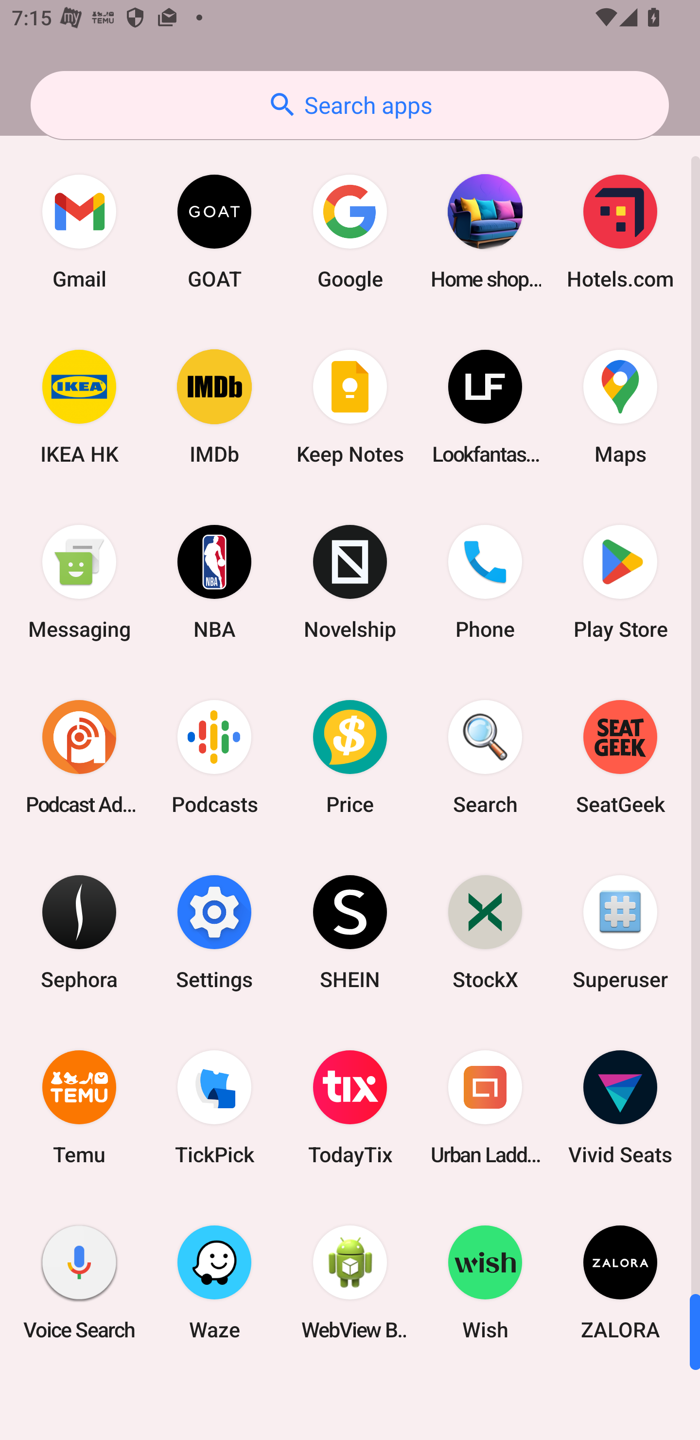 The width and height of the screenshot is (700, 1440). I want to click on ZALORA, so click(620, 1282).